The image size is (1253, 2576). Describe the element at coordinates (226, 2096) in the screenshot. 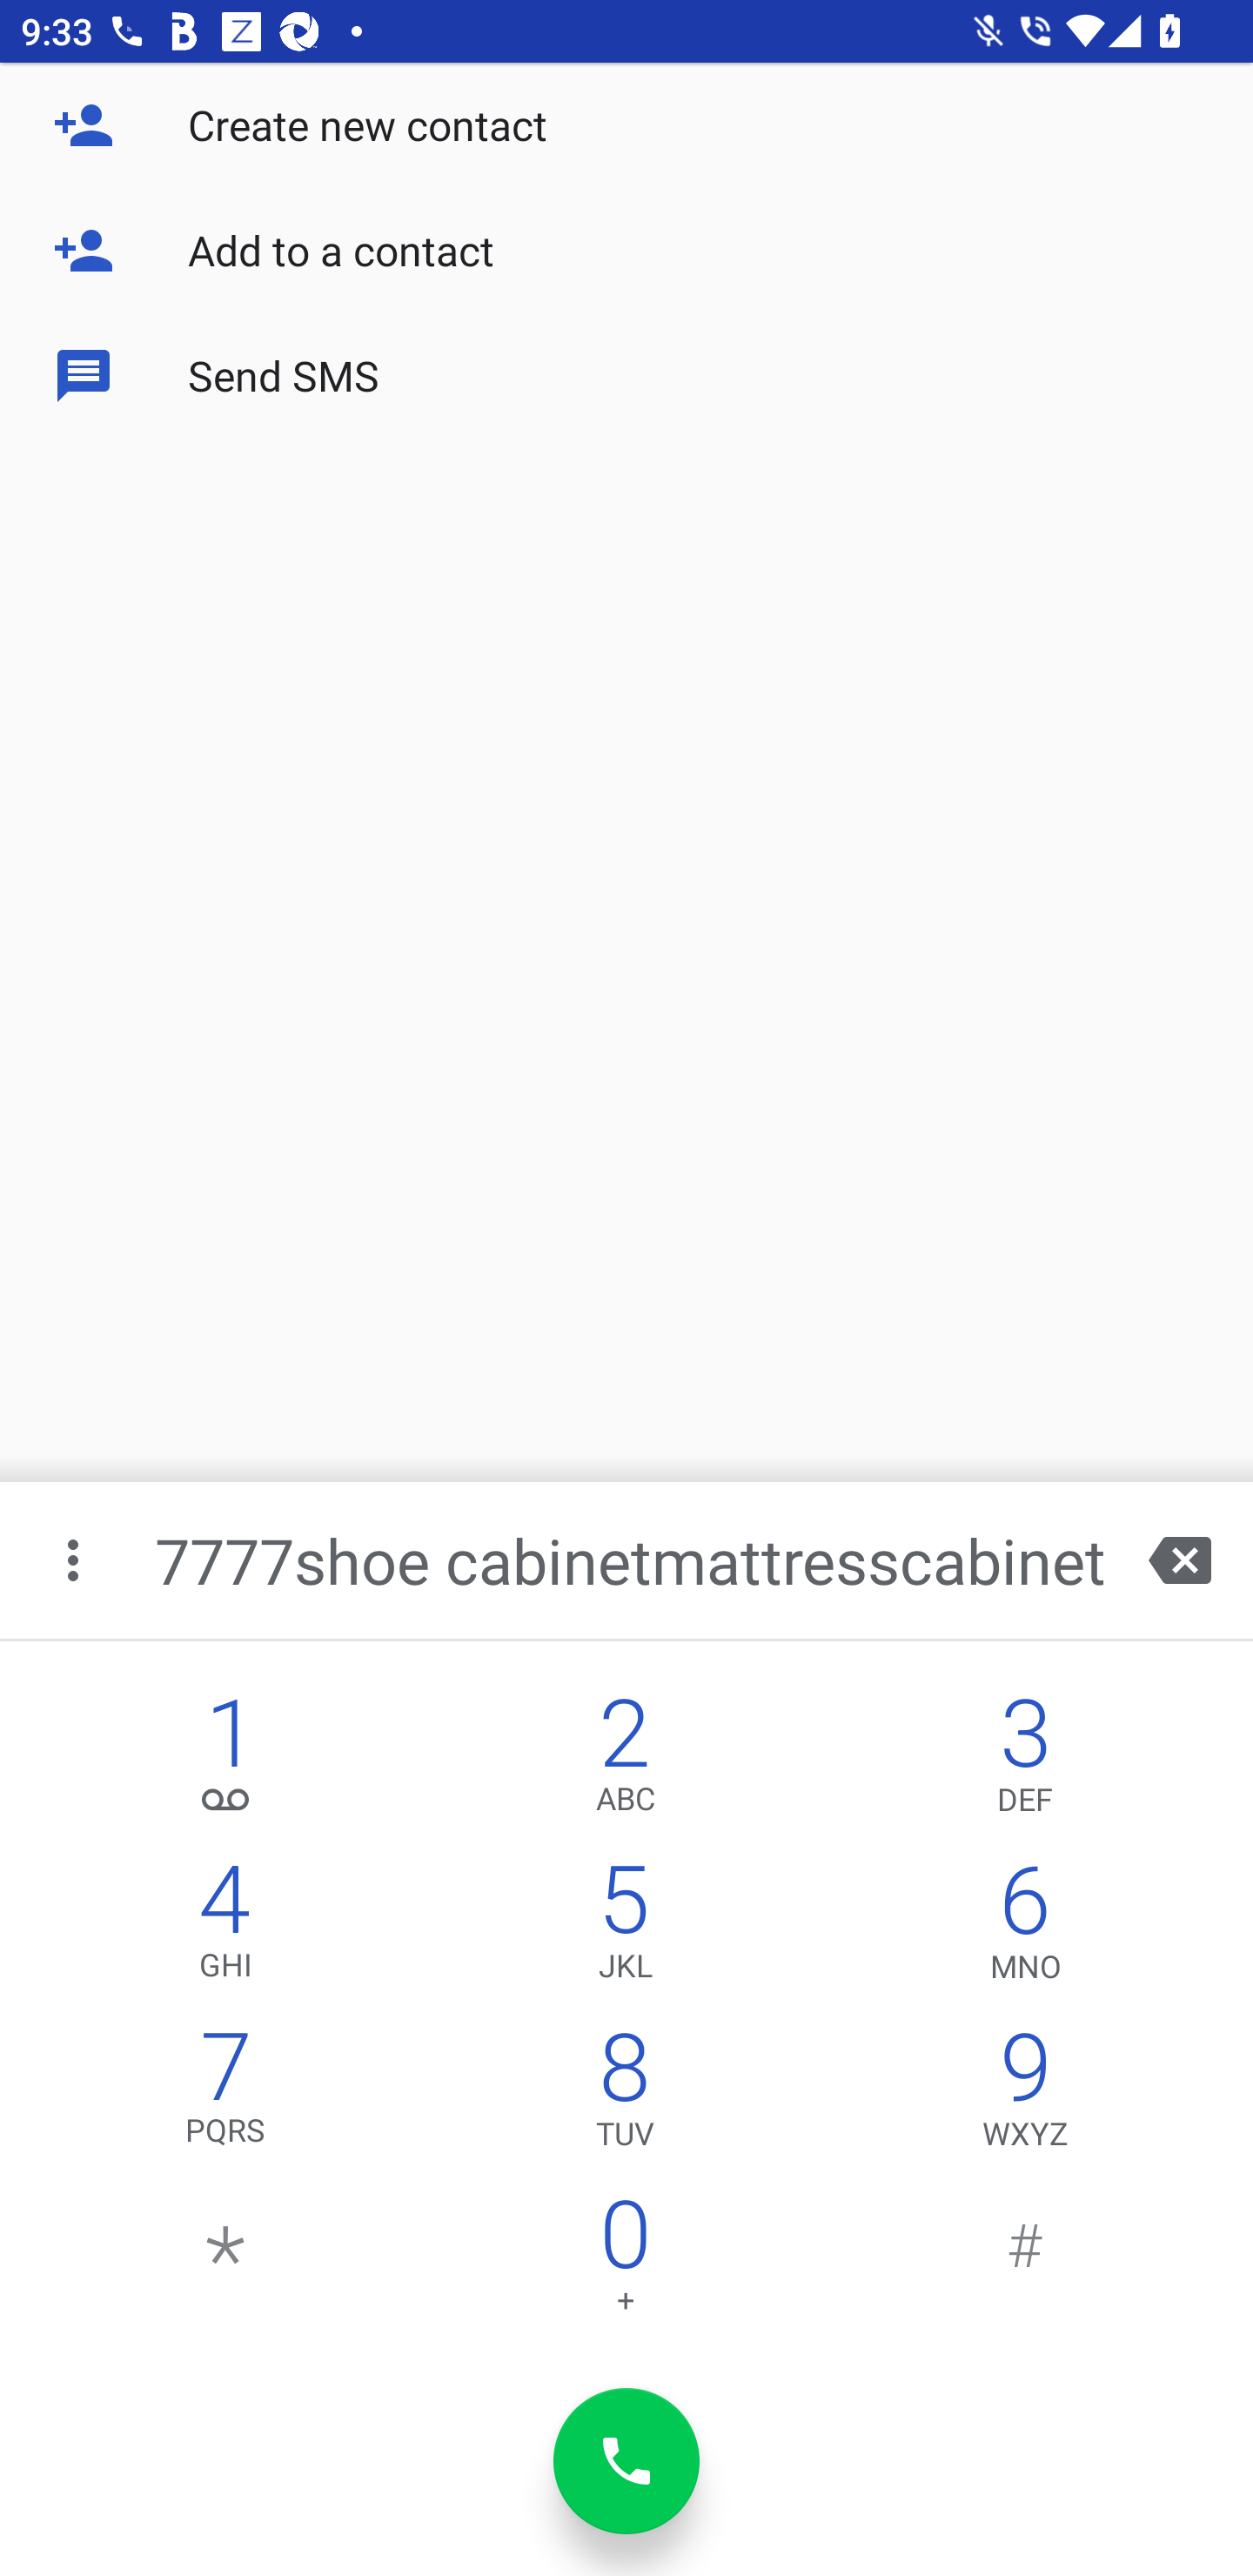

I see `7,PQRS 7 PQRS` at that location.